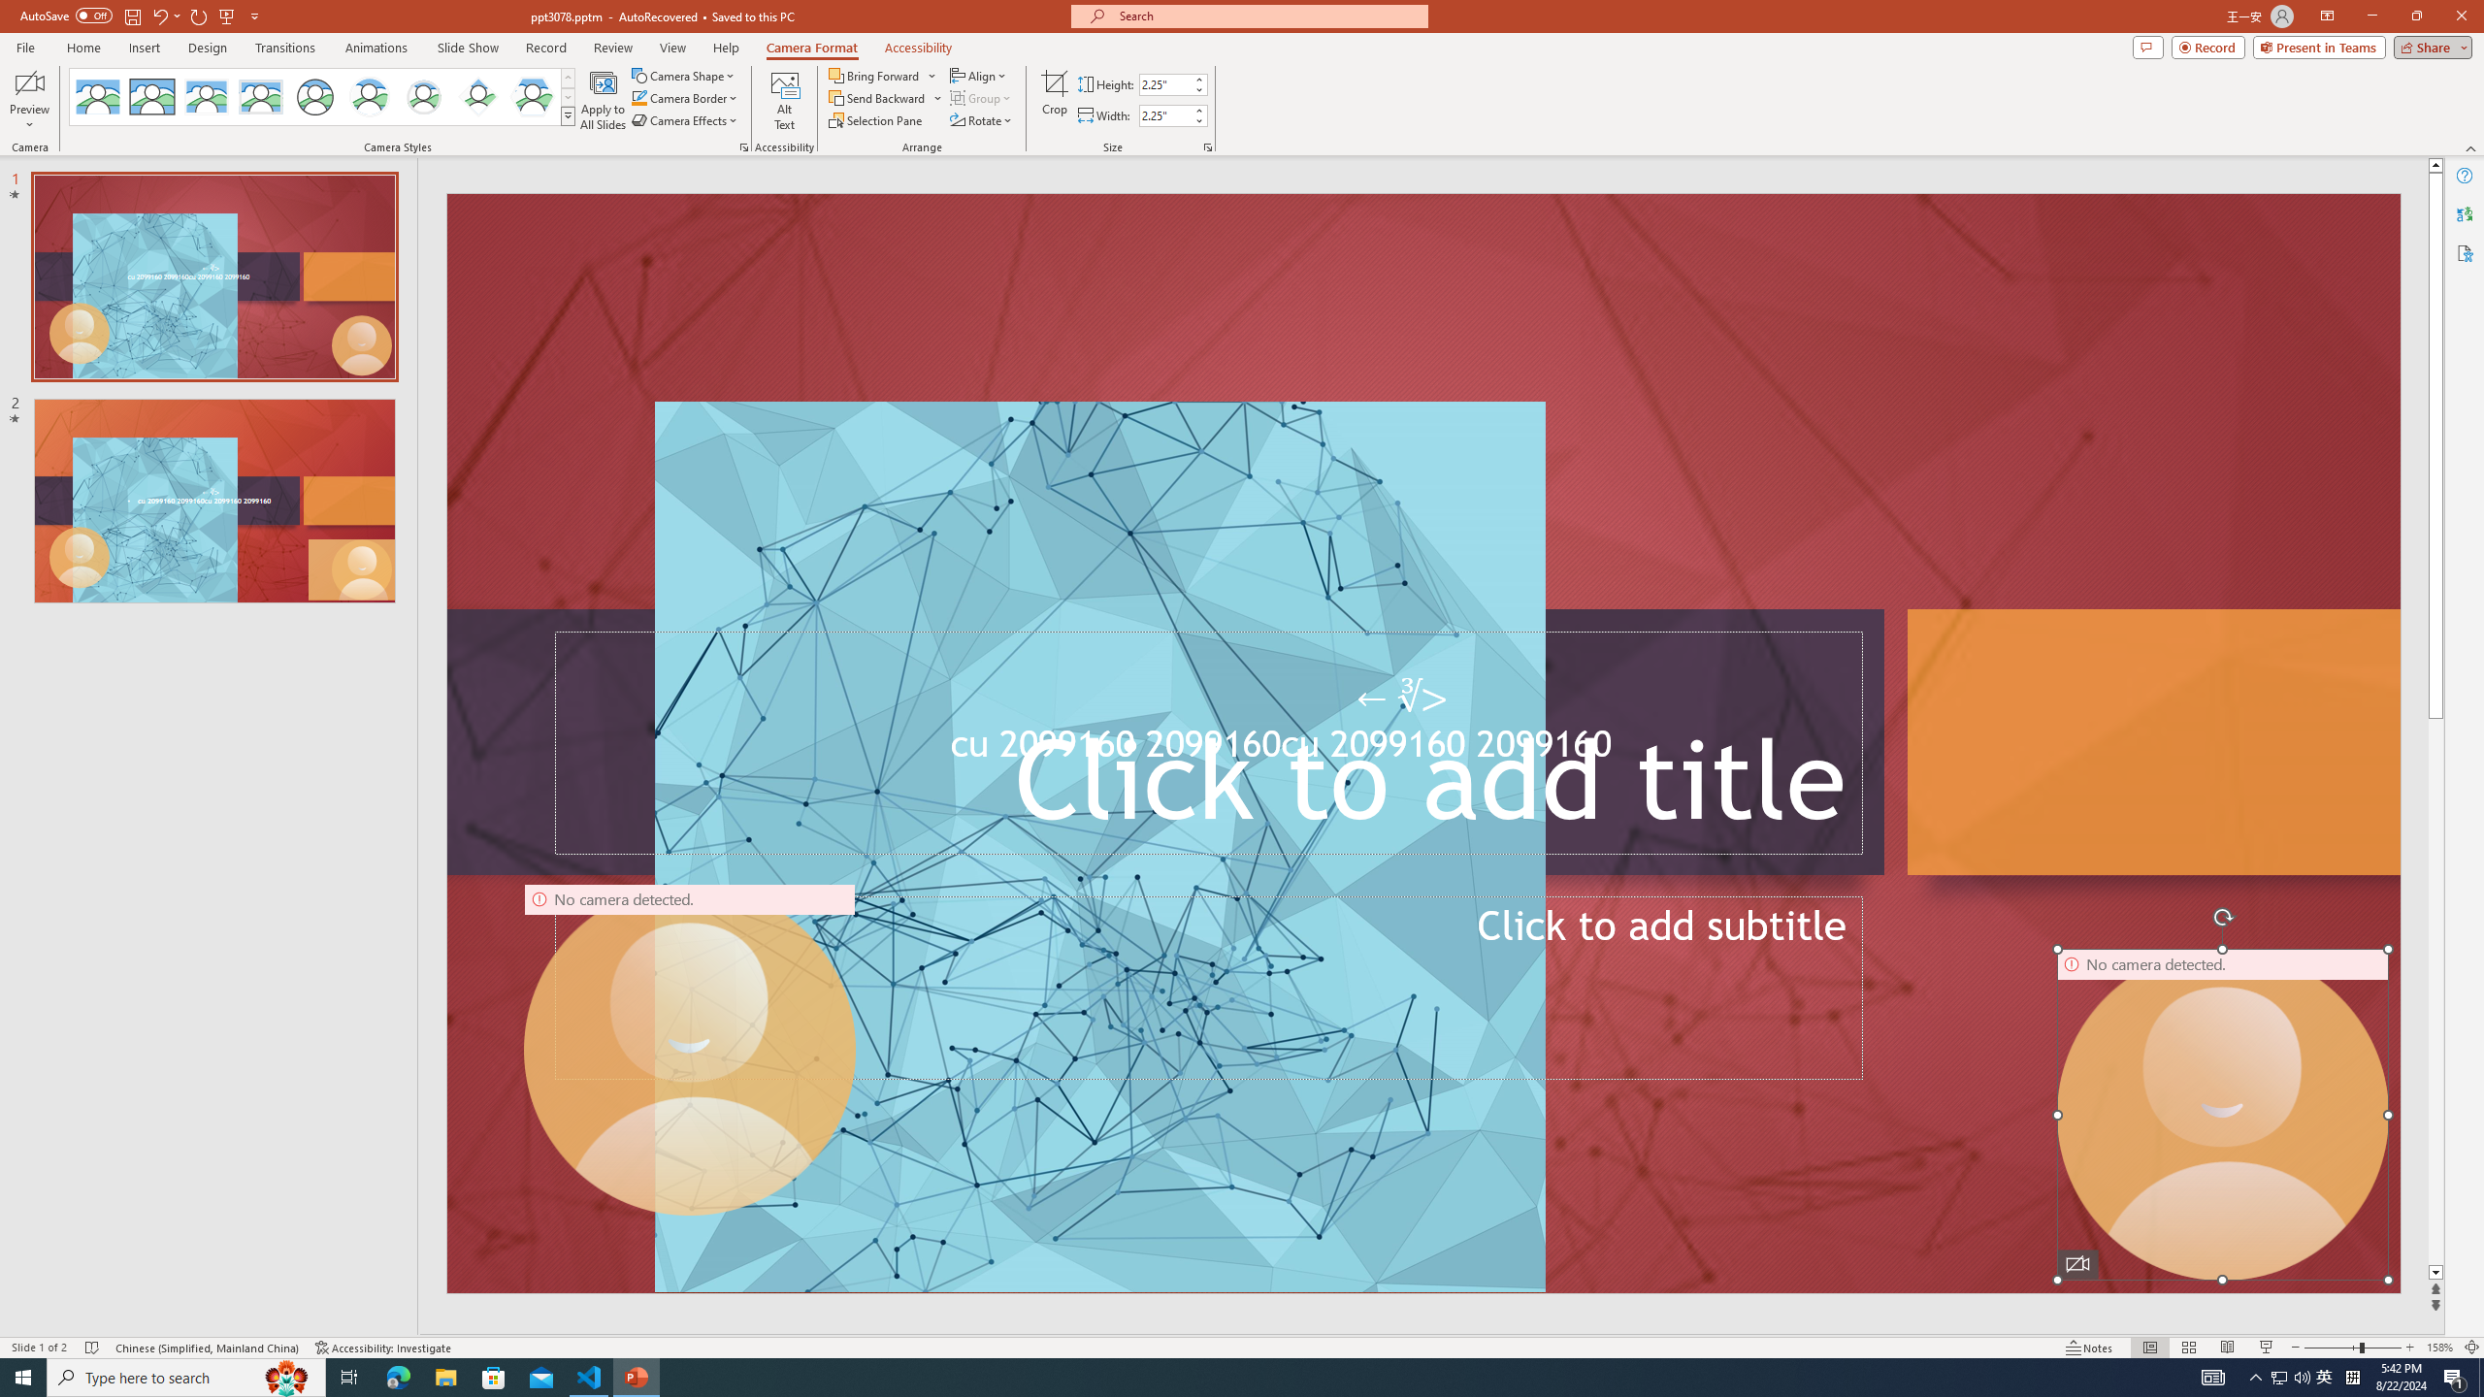 The image size is (2484, 1397). Describe the element at coordinates (424, 97) in the screenshot. I see `Soft Edge Circle` at that location.